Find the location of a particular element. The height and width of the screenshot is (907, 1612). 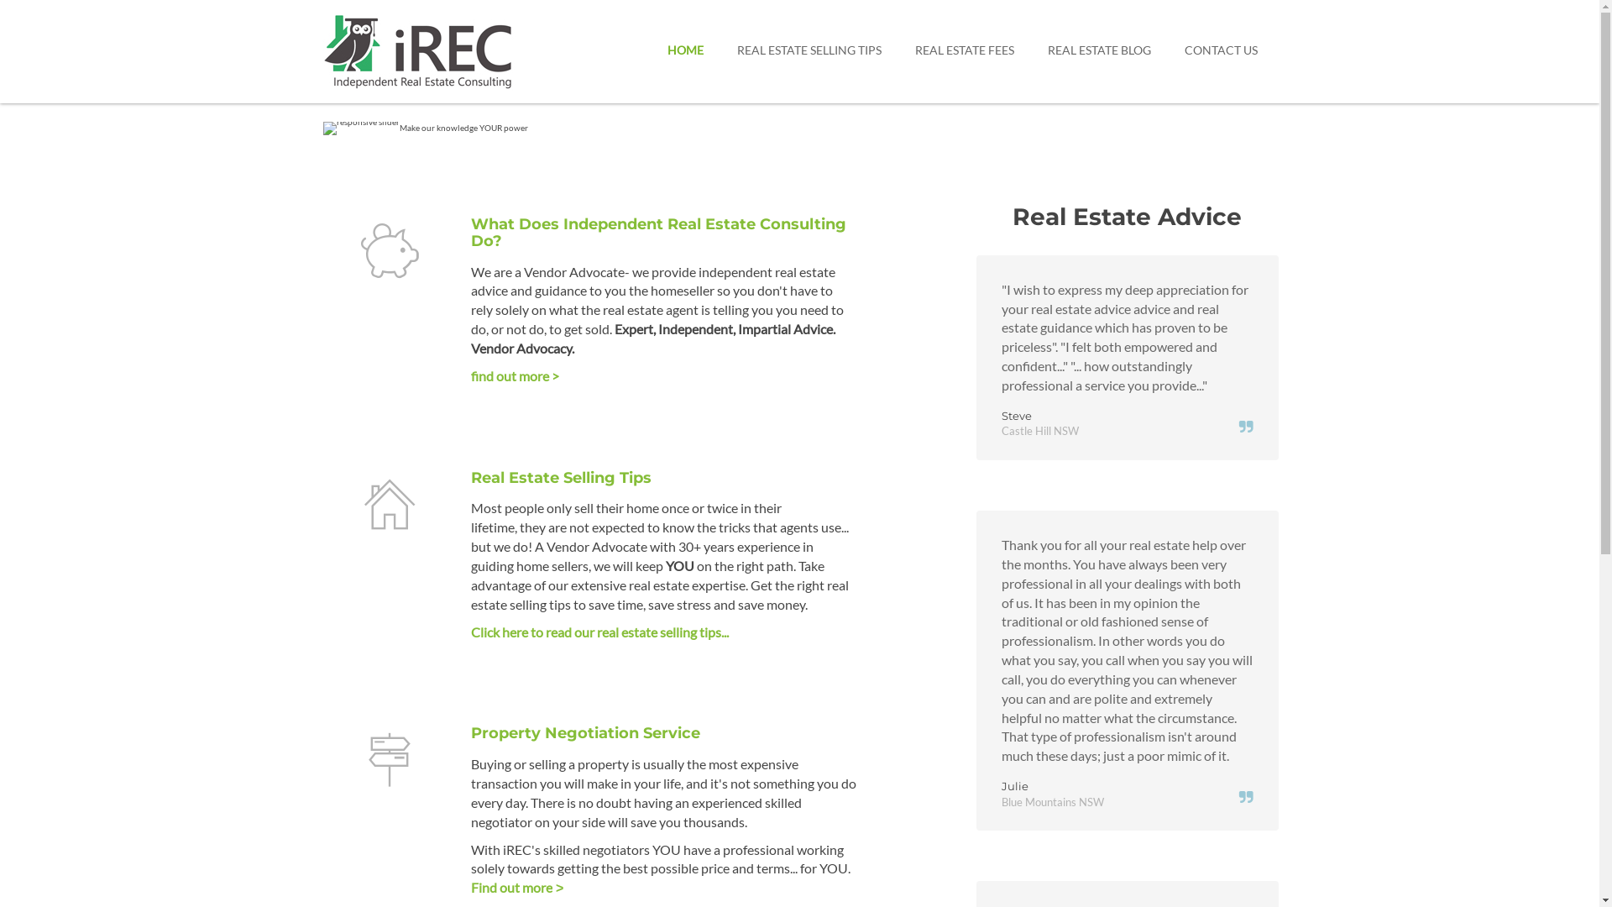

find out more > is located at coordinates (516, 376).